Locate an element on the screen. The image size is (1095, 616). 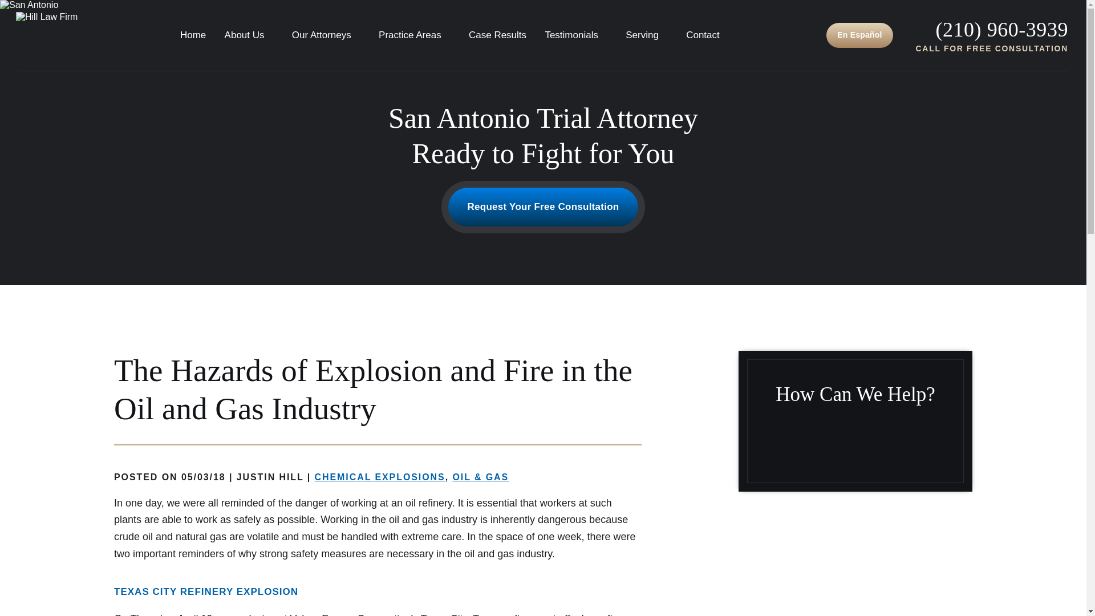
Serving is located at coordinates (647, 35).